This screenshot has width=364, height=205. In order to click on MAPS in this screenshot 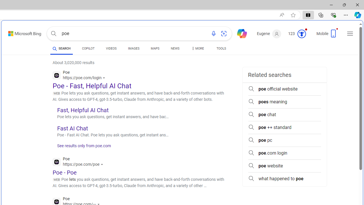, I will do `click(155, 48)`.